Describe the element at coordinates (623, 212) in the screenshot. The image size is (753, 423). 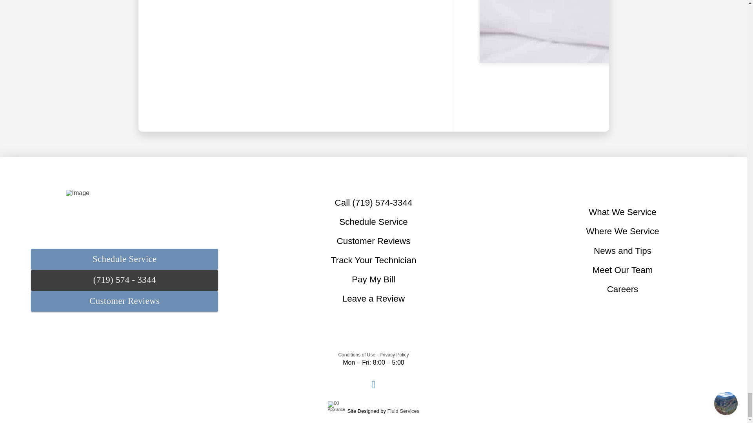
I see `What We Service` at that location.